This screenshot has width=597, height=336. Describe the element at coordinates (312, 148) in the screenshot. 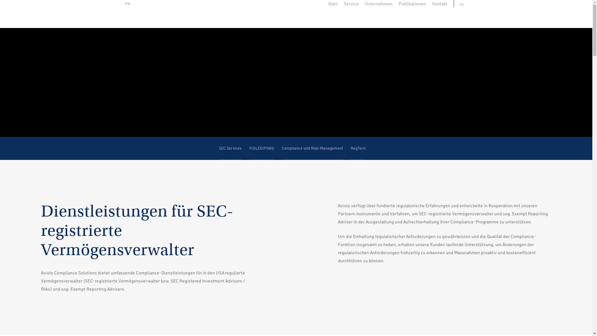

I see `Compliance und Risk-Management` at that location.